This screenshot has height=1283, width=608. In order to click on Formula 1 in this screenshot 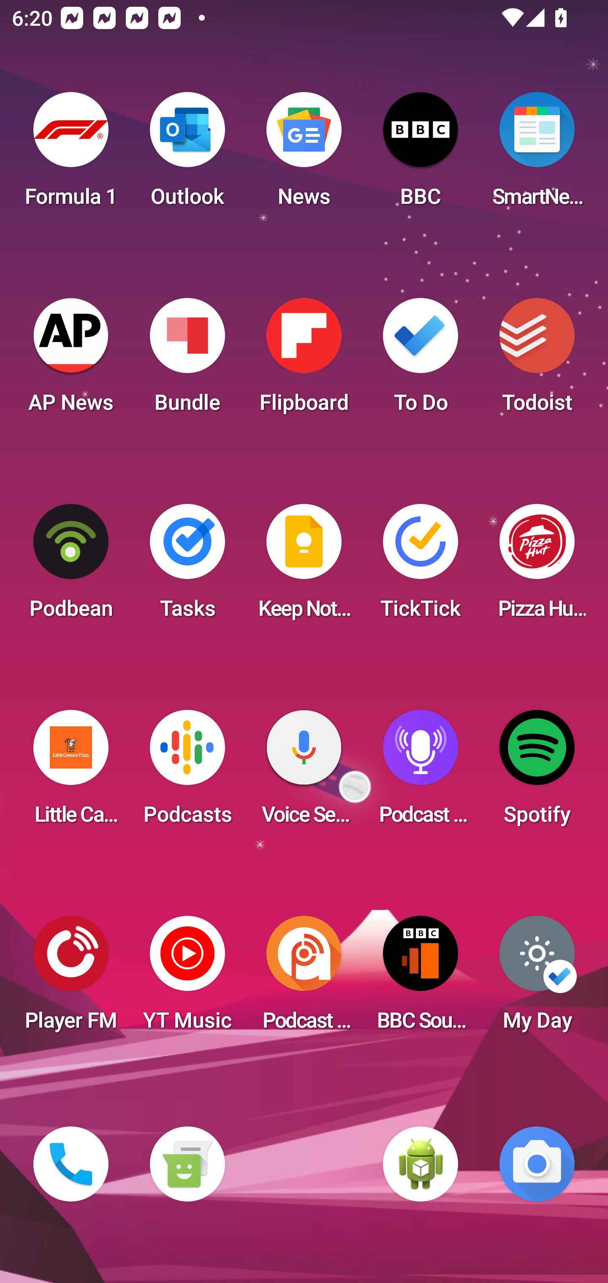, I will do `click(71, 154)`.